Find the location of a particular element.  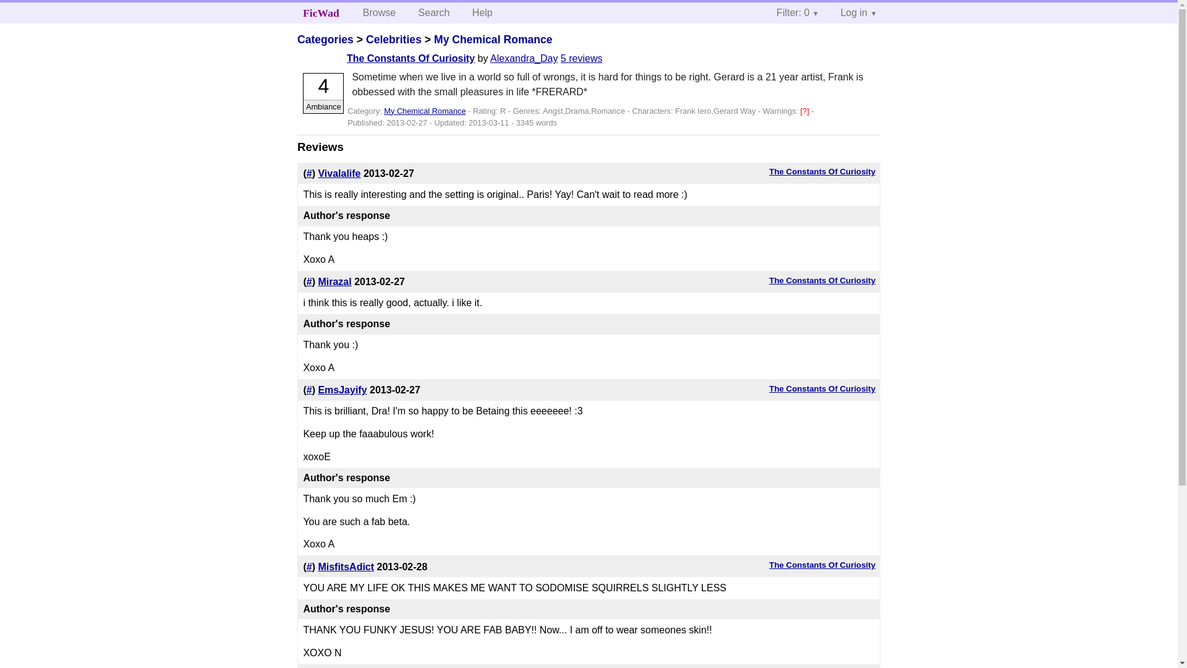

Categories is located at coordinates (325, 40).